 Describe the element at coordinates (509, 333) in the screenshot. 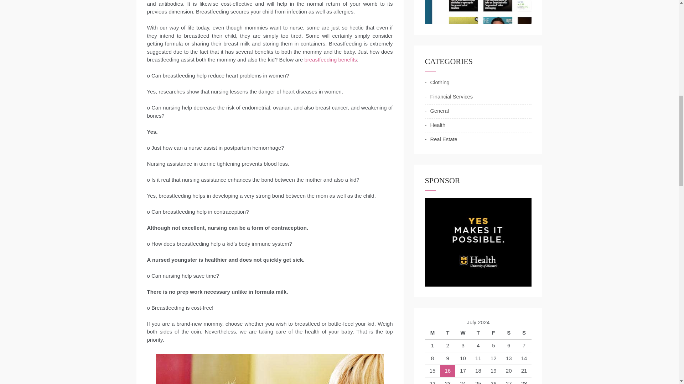

I see `Saturday` at that location.